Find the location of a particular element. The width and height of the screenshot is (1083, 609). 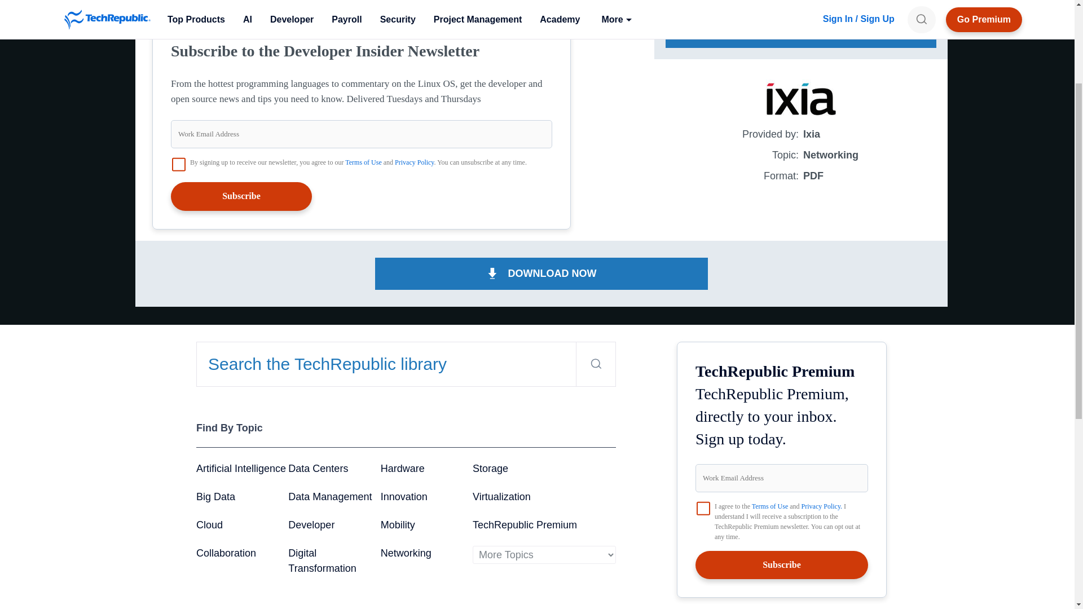

on is located at coordinates (703, 508).